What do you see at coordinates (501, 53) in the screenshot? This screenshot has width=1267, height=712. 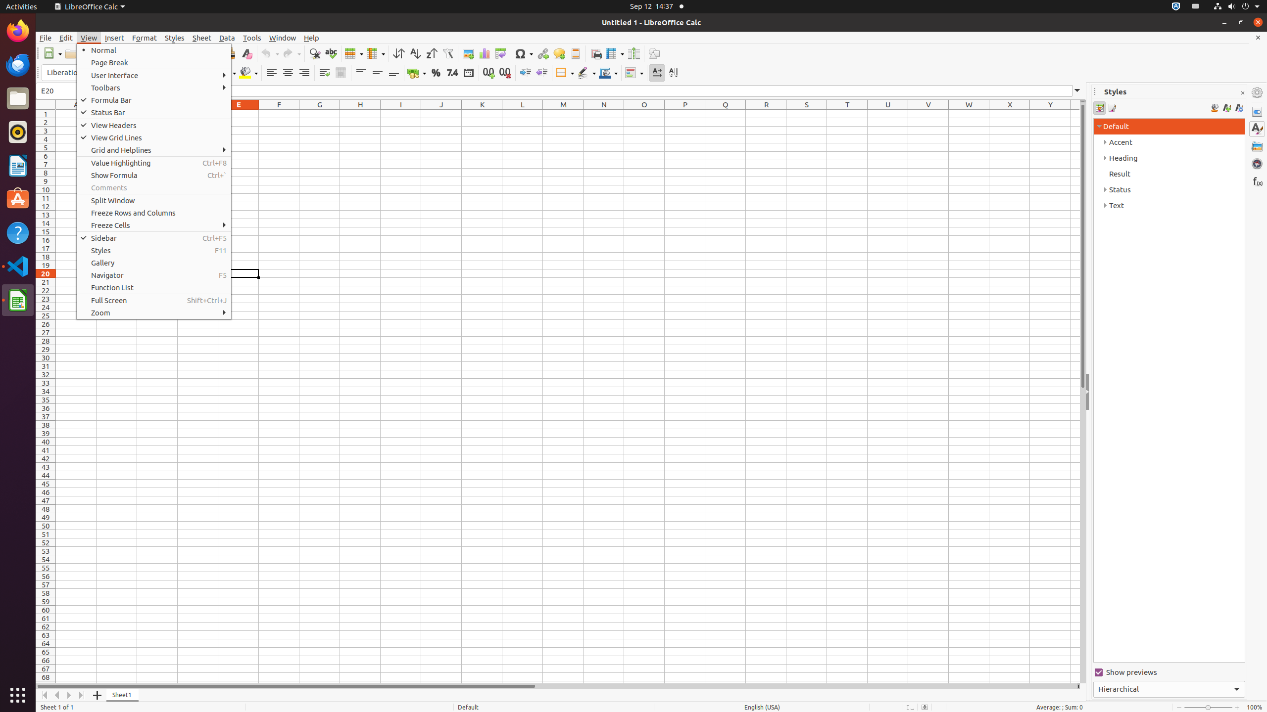 I see `Pivot Table` at bounding box center [501, 53].